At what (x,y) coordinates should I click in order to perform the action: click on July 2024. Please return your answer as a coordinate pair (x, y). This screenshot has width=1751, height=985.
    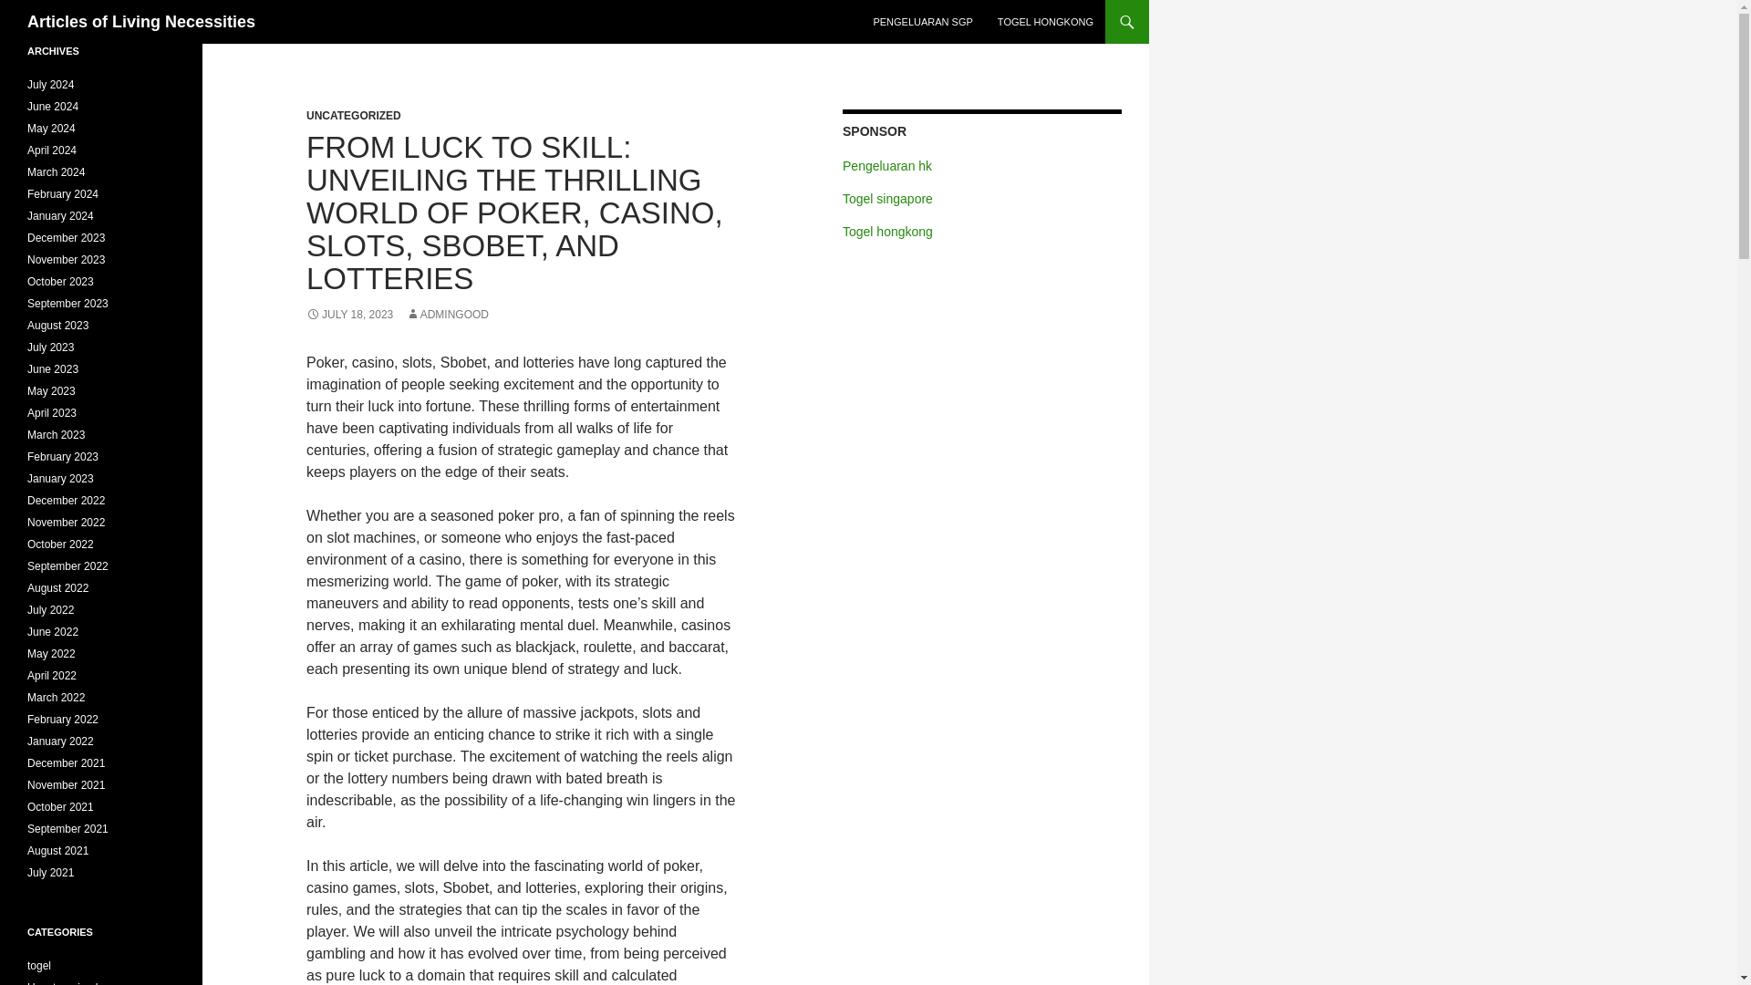
    Looking at the image, I should click on (50, 85).